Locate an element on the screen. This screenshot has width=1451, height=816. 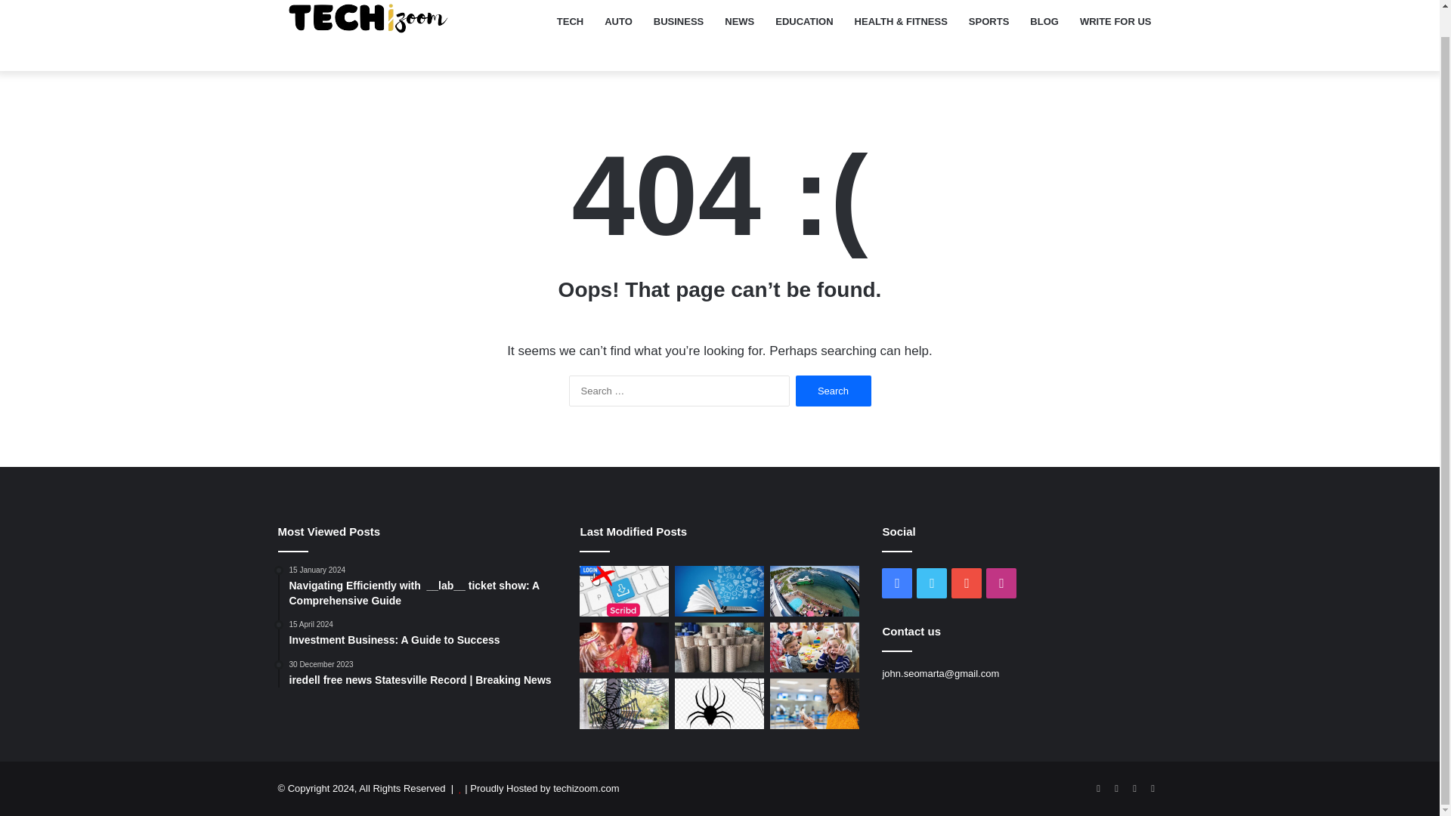
techizoom.com is located at coordinates (932, 583).